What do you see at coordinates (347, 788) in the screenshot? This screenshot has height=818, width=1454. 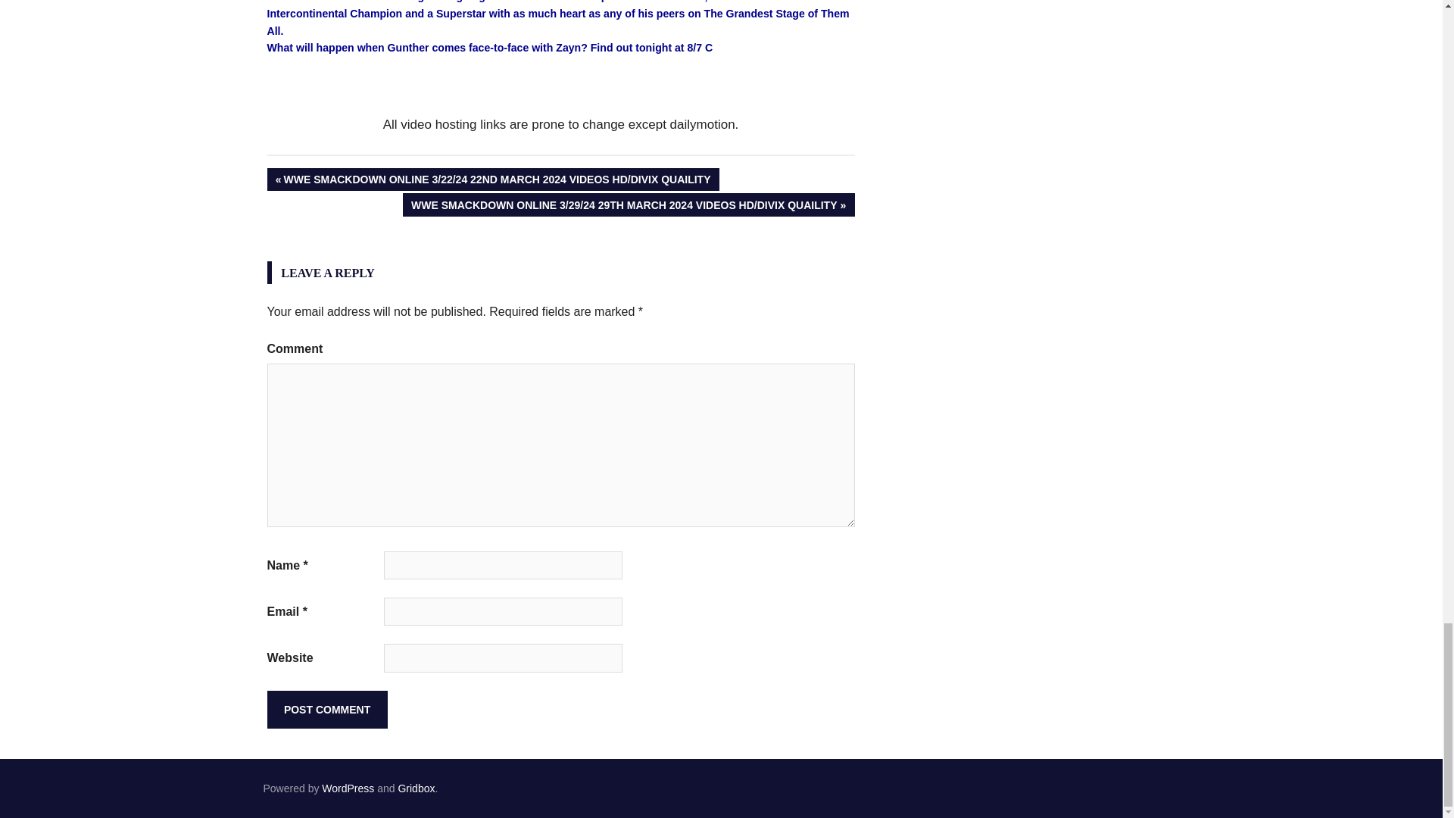 I see `WordPress` at bounding box center [347, 788].